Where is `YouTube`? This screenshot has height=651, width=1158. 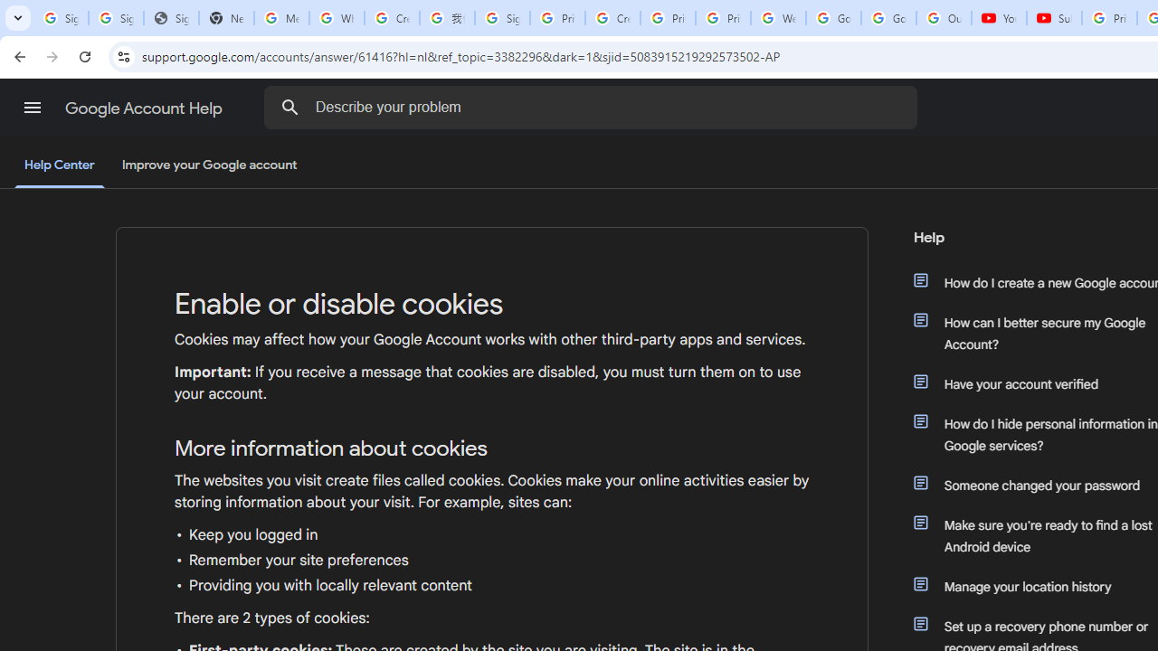
YouTube is located at coordinates (999, 18).